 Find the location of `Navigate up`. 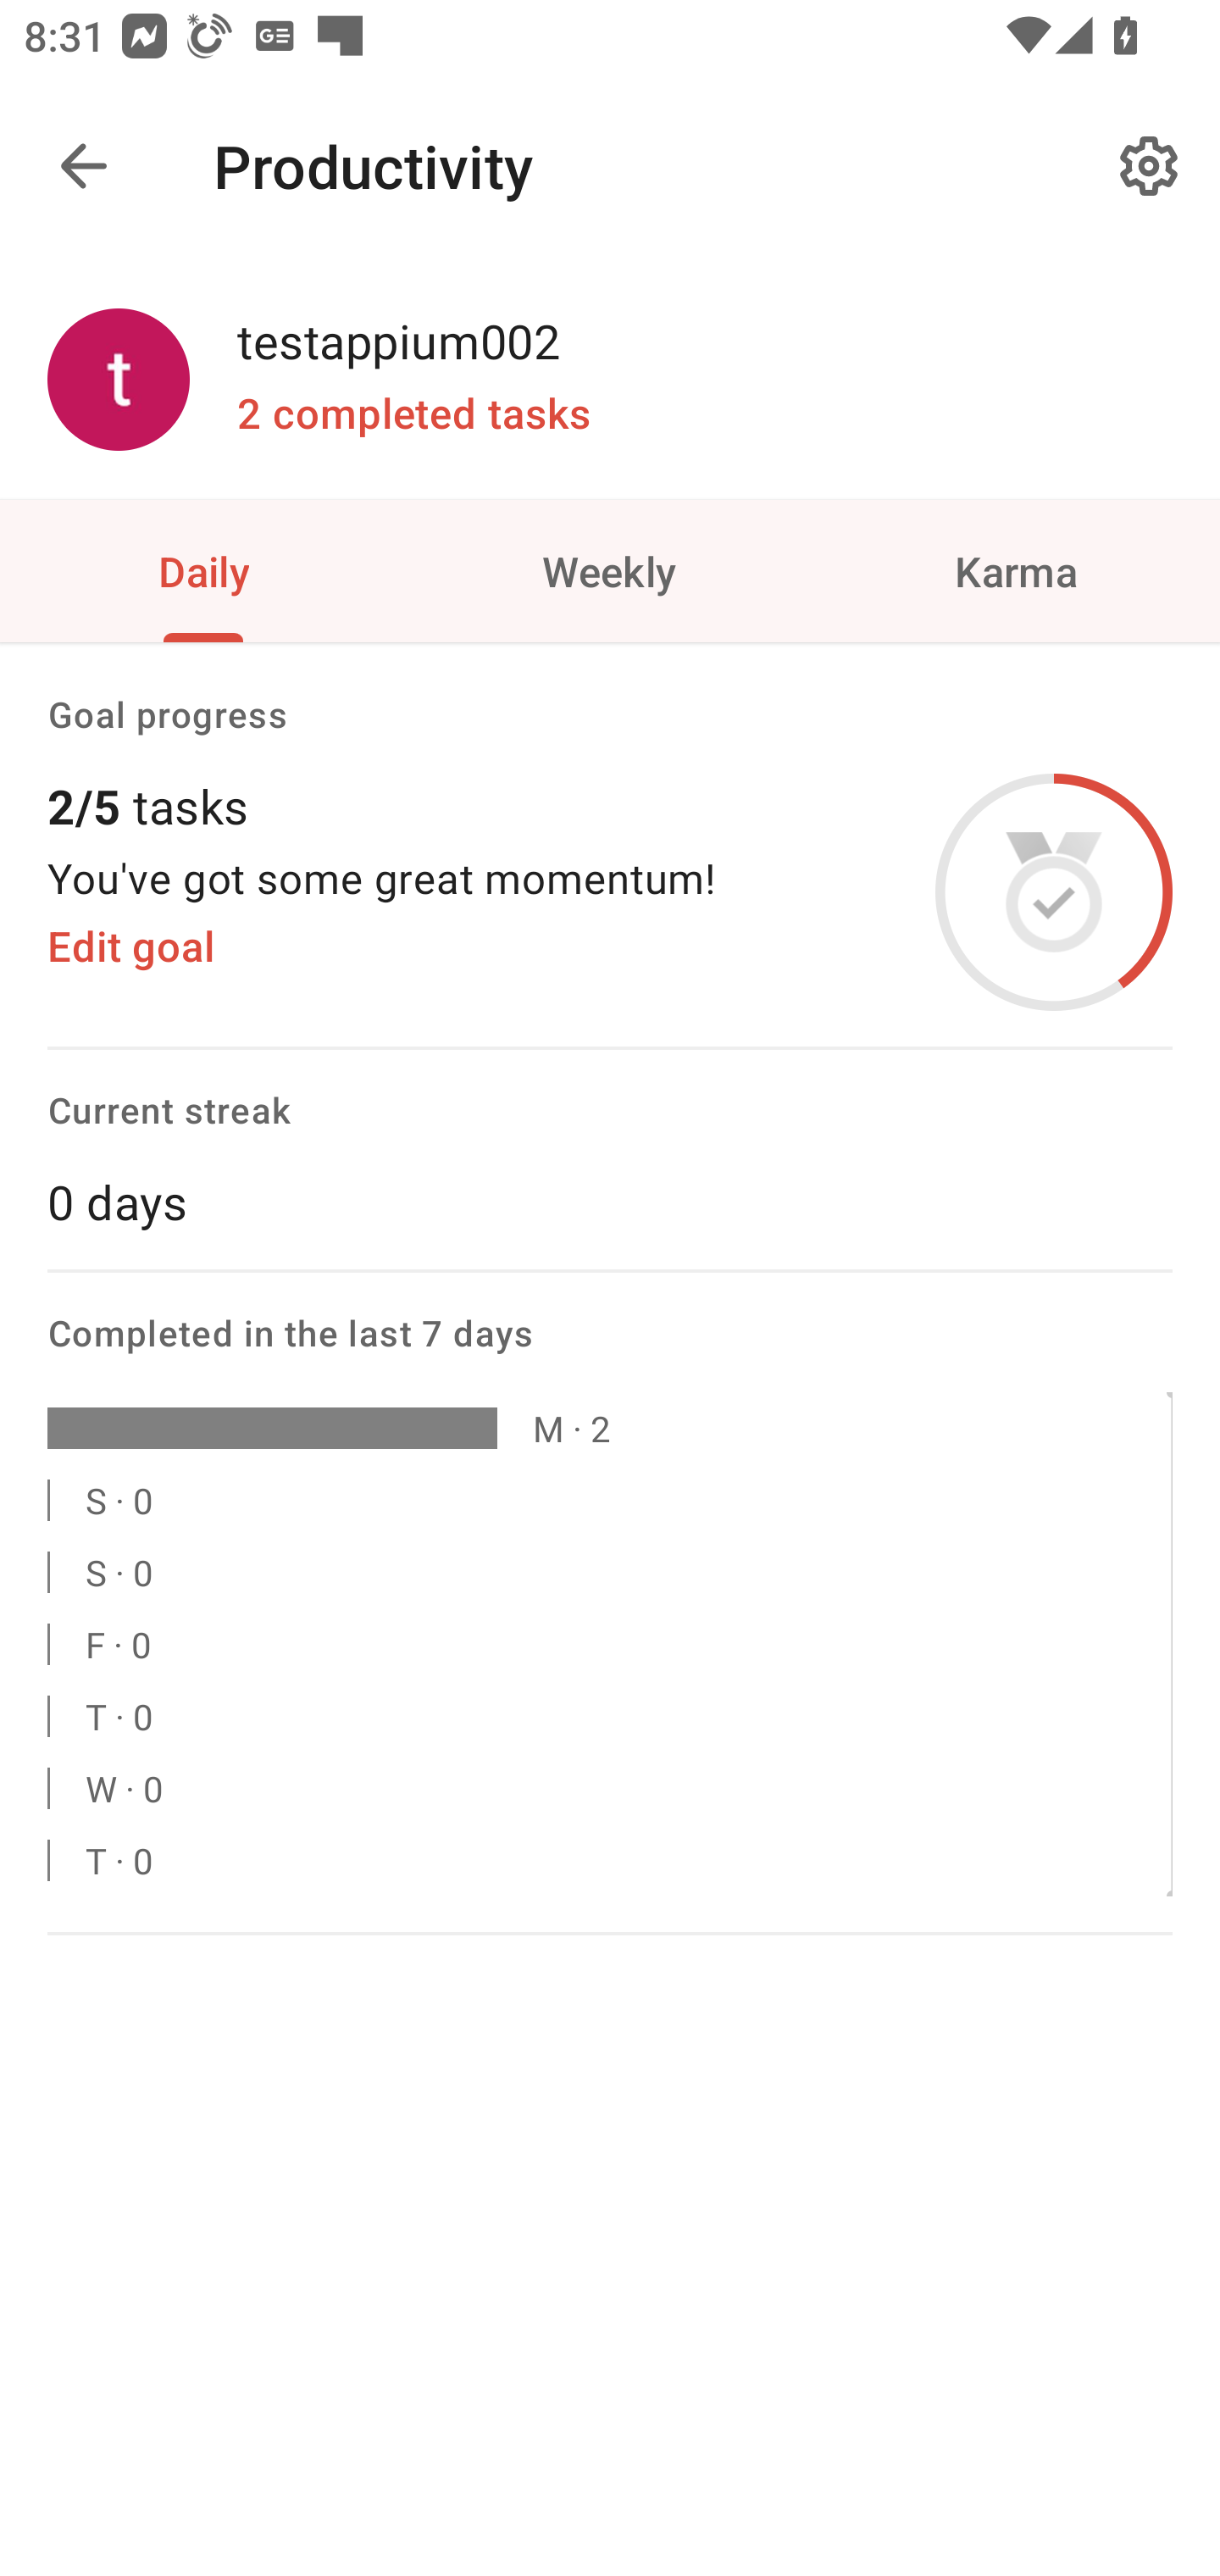

Navigate up is located at coordinates (83, 166).